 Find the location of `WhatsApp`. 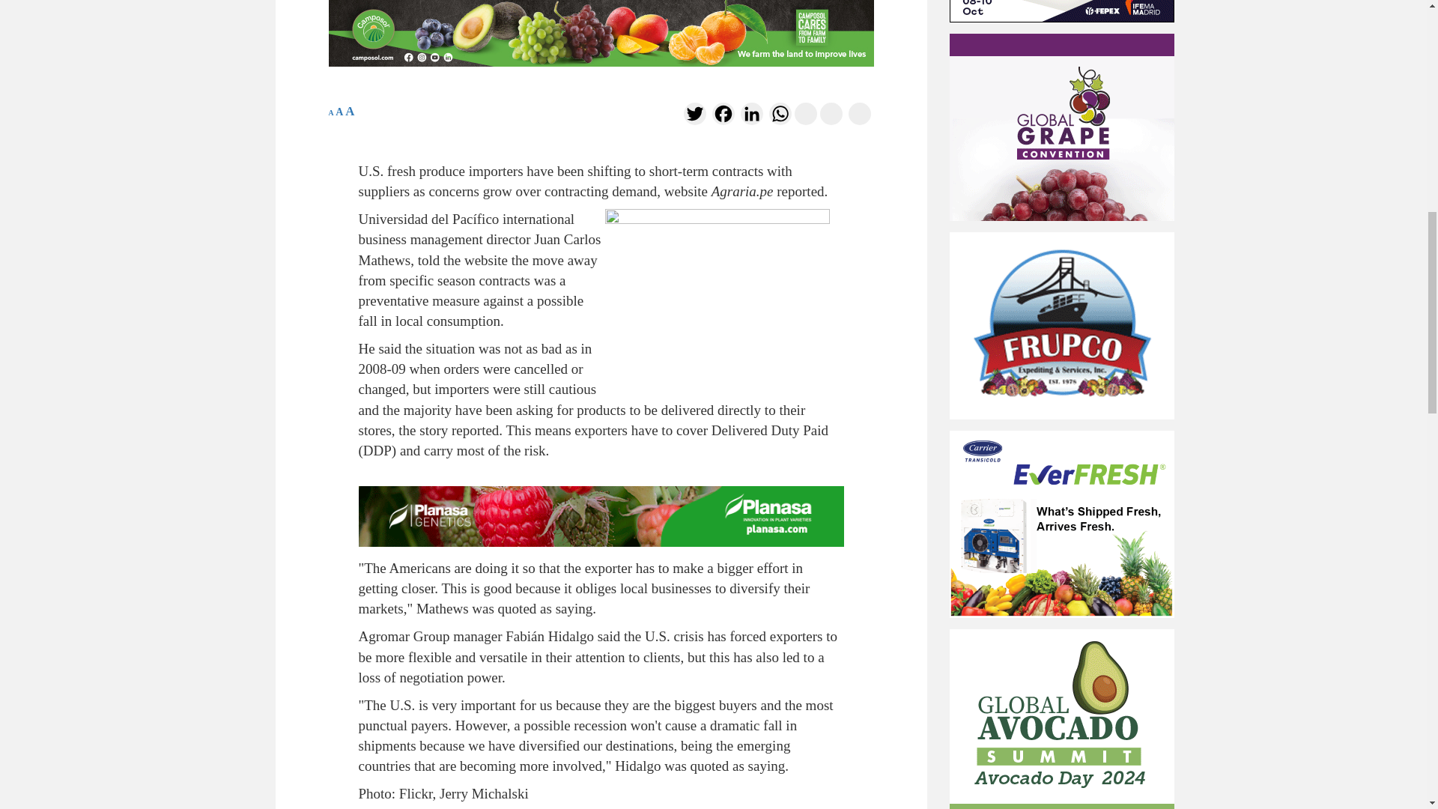

WhatsApp is located at coordinates (779, 117).